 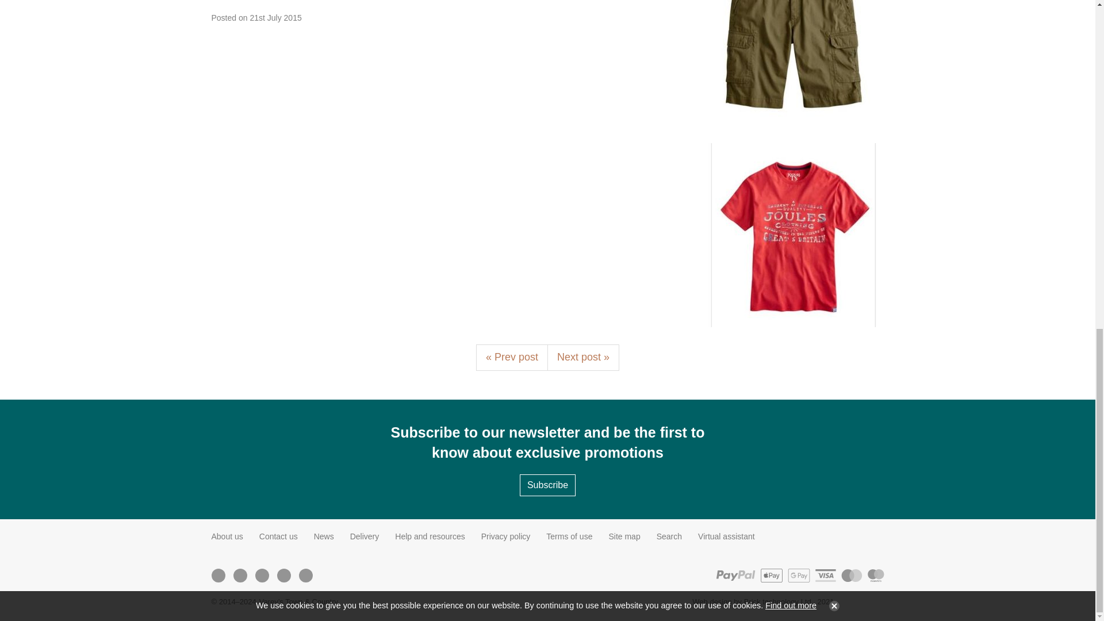 I want to click on Facebook, so click(x=217, y=575).